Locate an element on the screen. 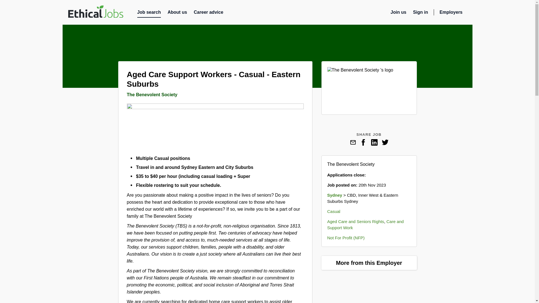  Join us is located at coordinates (398, 13).